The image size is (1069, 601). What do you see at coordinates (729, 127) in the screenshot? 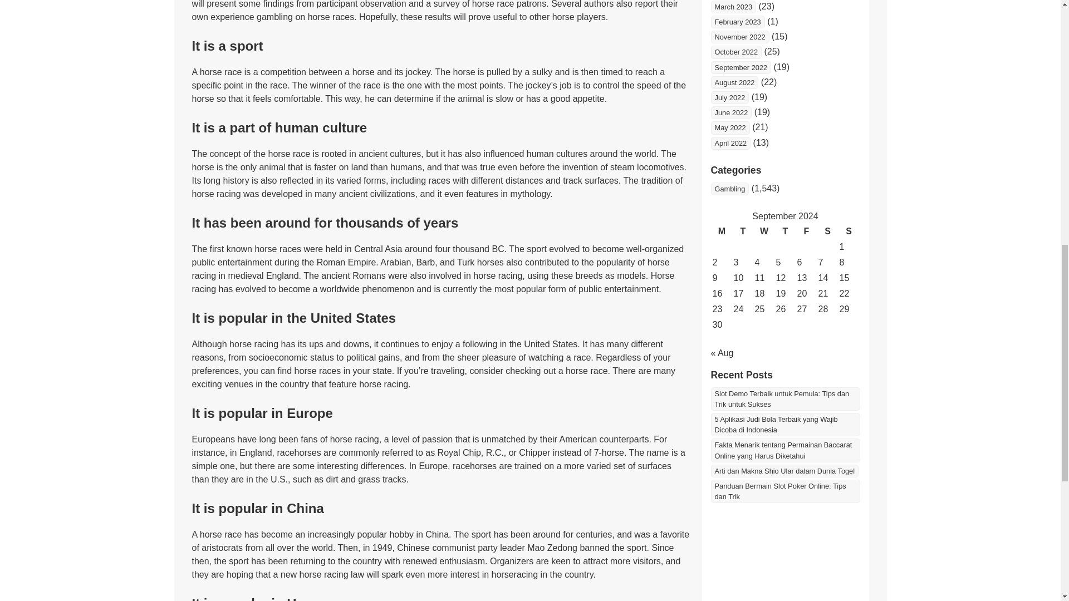
I see `May 2022` at bounding box center [729, 127].